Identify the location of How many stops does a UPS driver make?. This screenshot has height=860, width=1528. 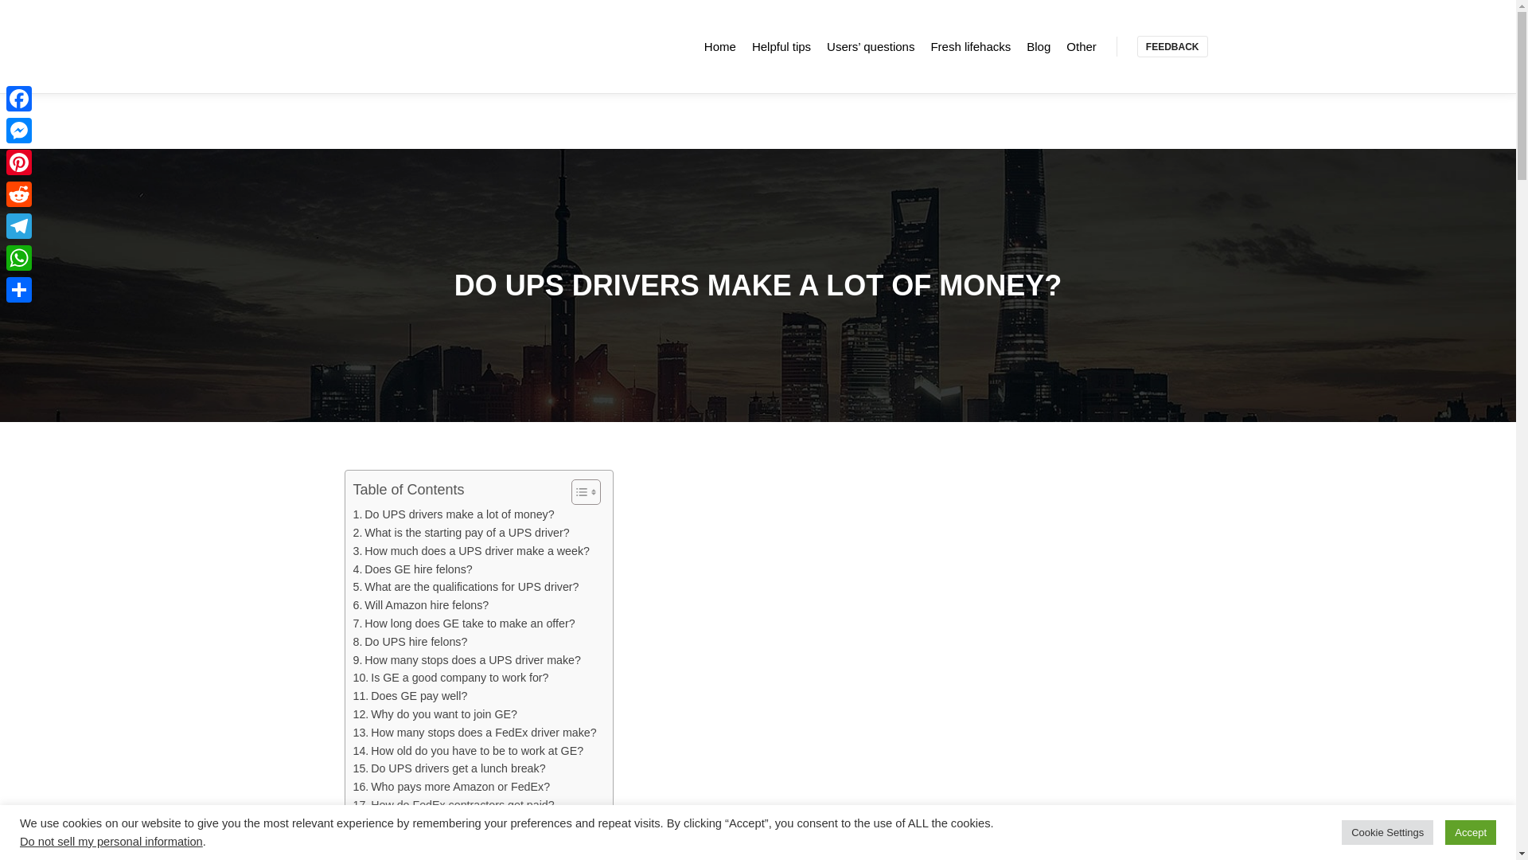
(466, 660).